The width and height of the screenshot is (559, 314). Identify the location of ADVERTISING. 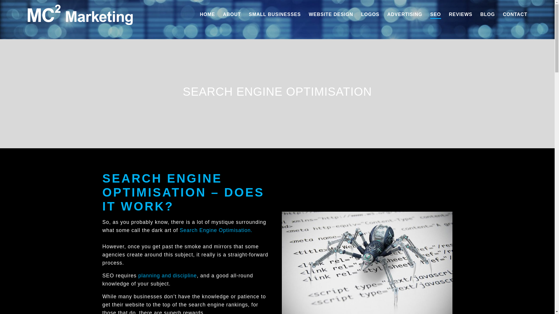
(405, 15).